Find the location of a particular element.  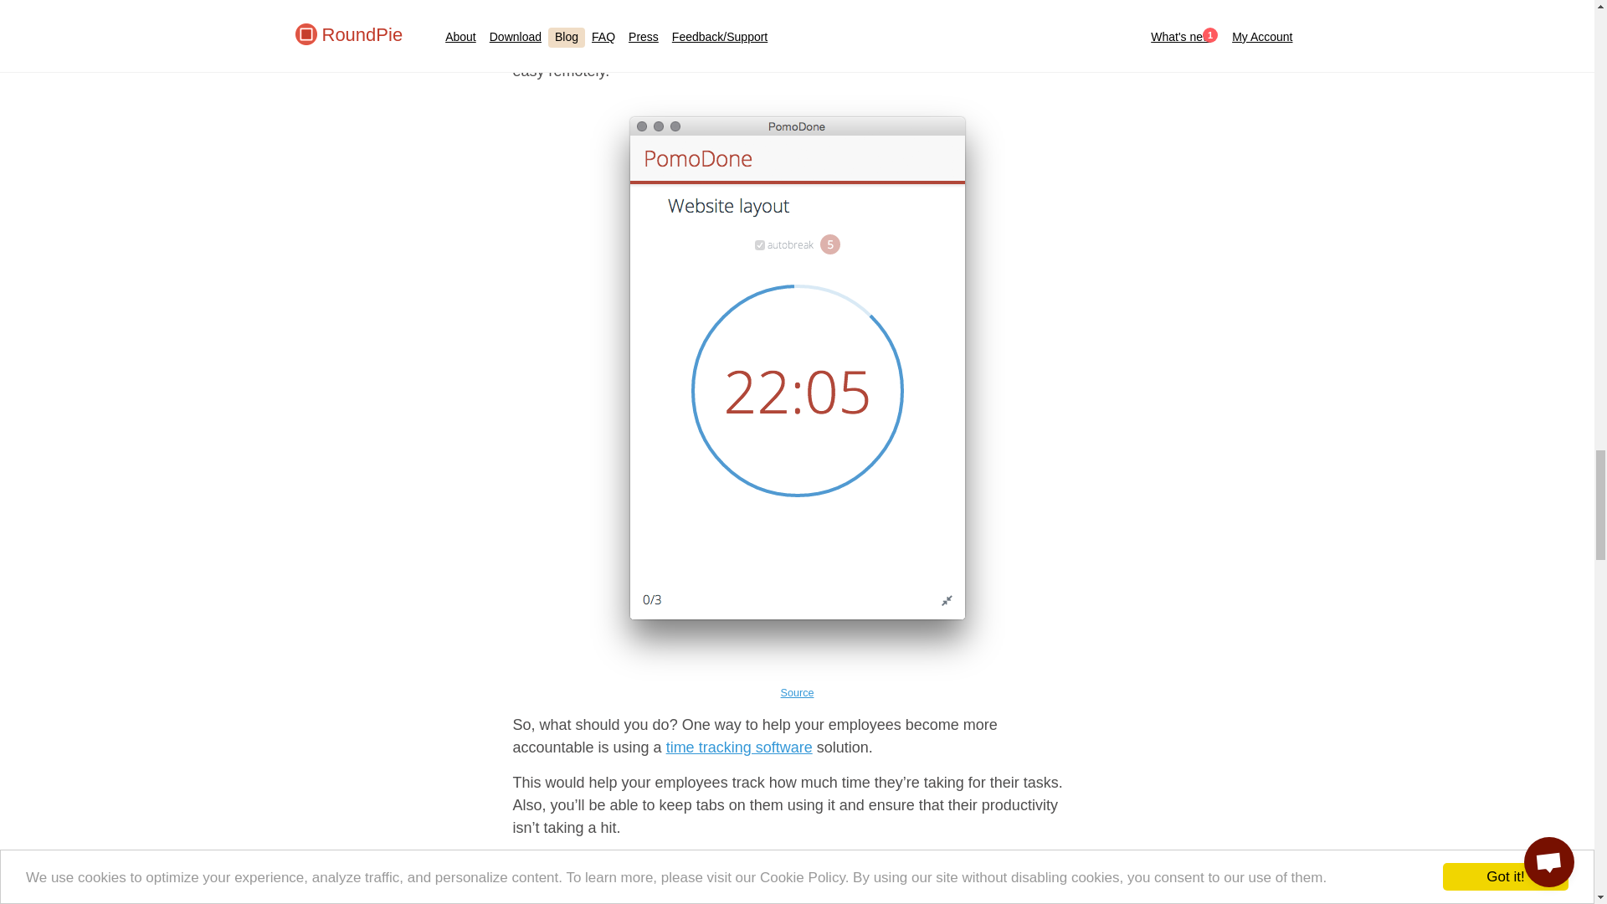

RoundPie is located at coordinates (752, 862).